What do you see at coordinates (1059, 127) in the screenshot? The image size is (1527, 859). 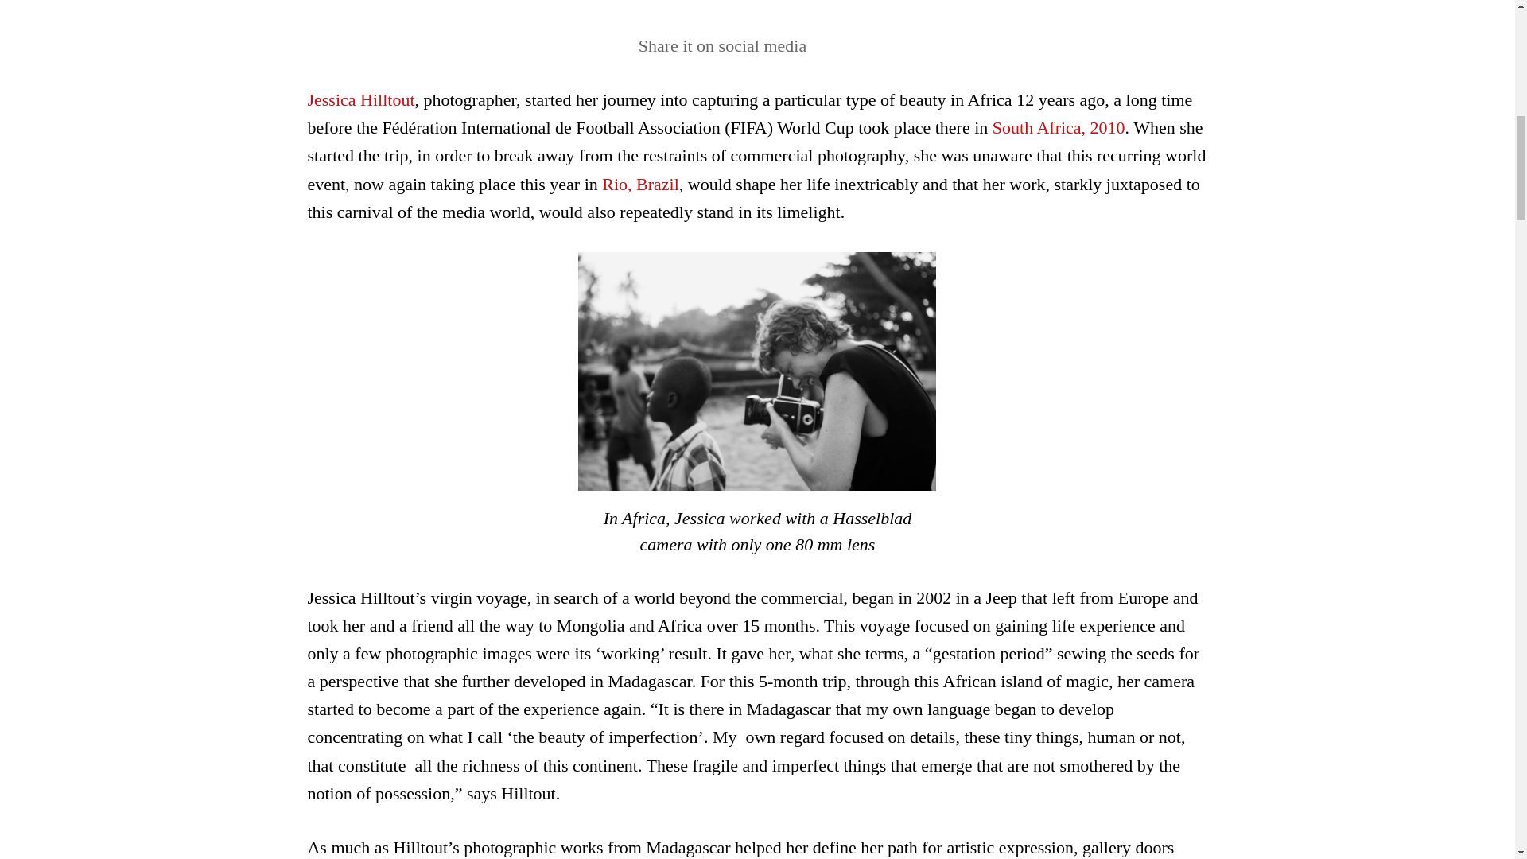 I see `South Africa, 2010` at bounding box center [1059, 127].